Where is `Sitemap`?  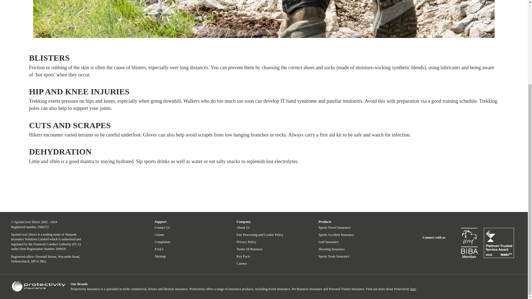
Sitemap is located at coordinates (160, 256).